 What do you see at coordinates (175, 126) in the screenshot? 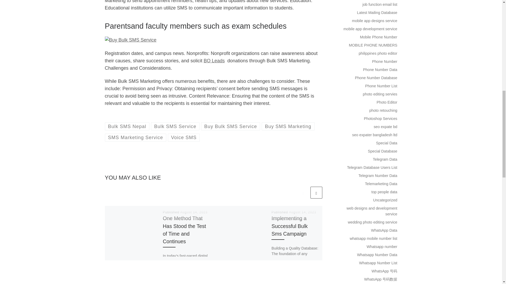
I see `View all posts in Bulk SMS Service` at bounding box center [175, 126].